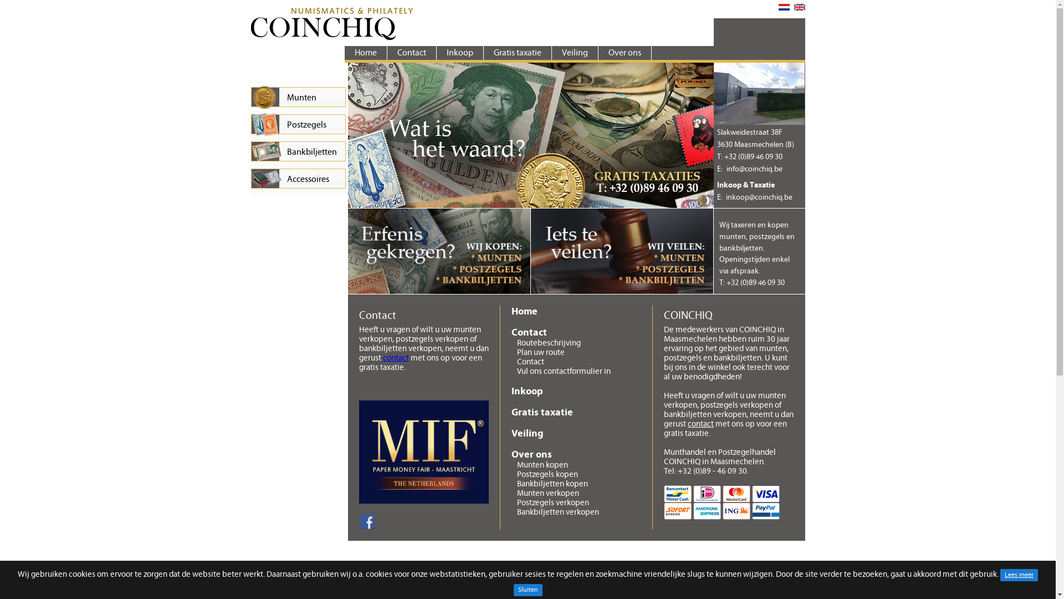 The width and height of the screenshot is (1064, 599). I want to click on Munten kopen, so click(543, 465).